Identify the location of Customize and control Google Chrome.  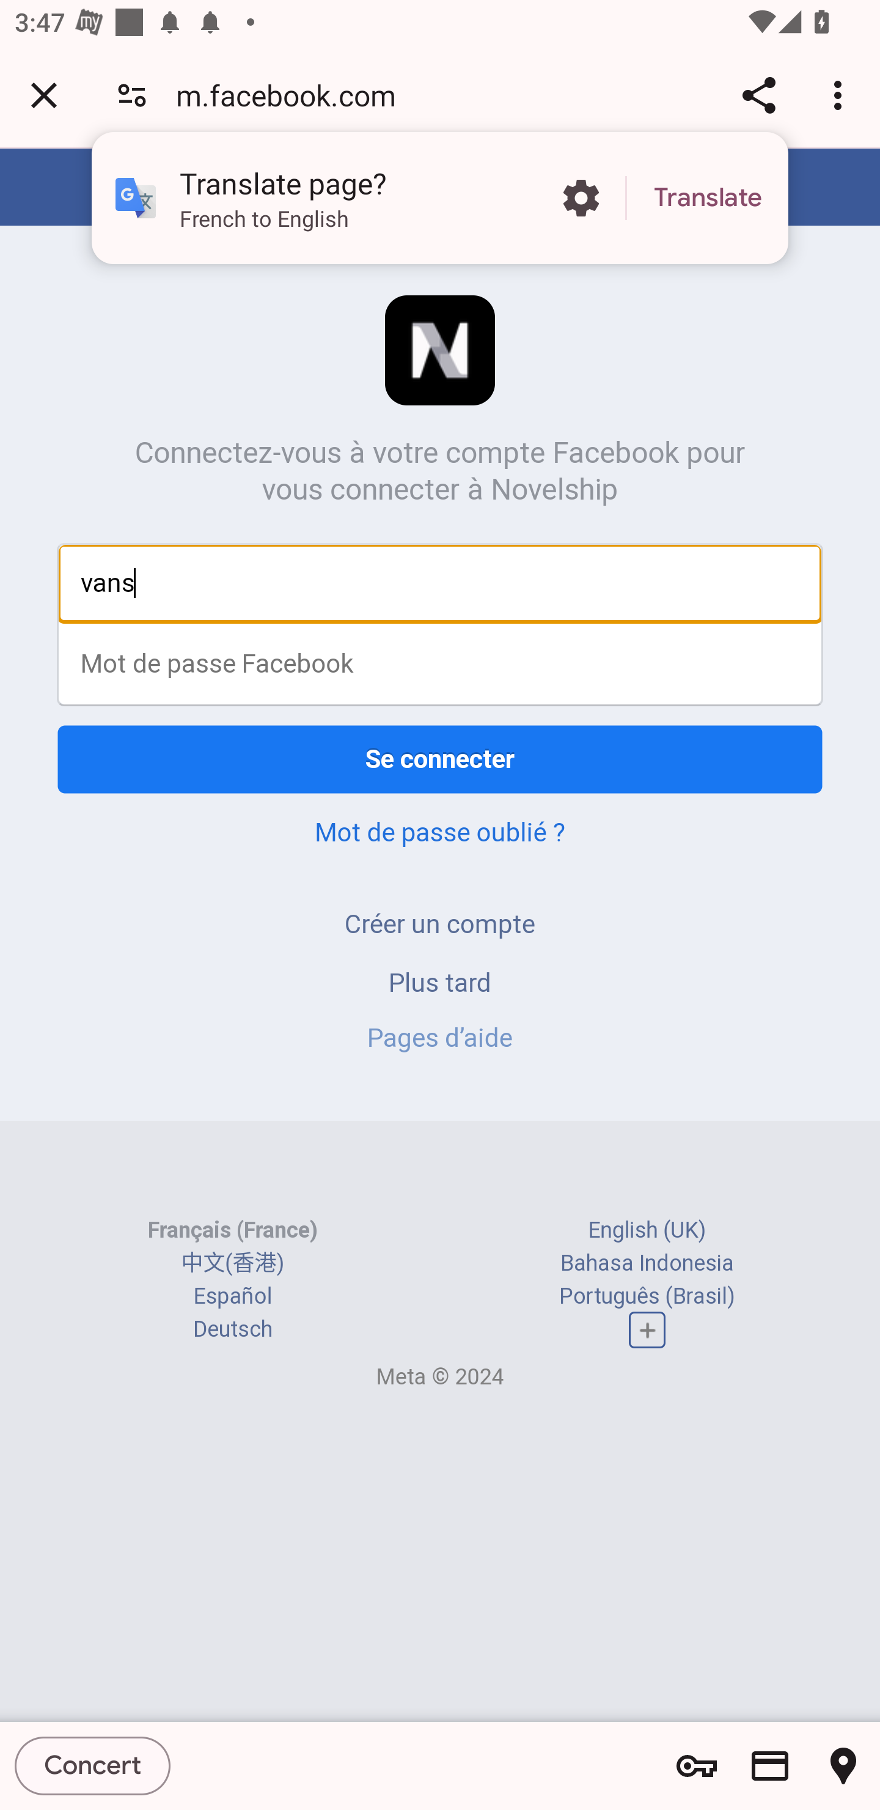
(841, 95).